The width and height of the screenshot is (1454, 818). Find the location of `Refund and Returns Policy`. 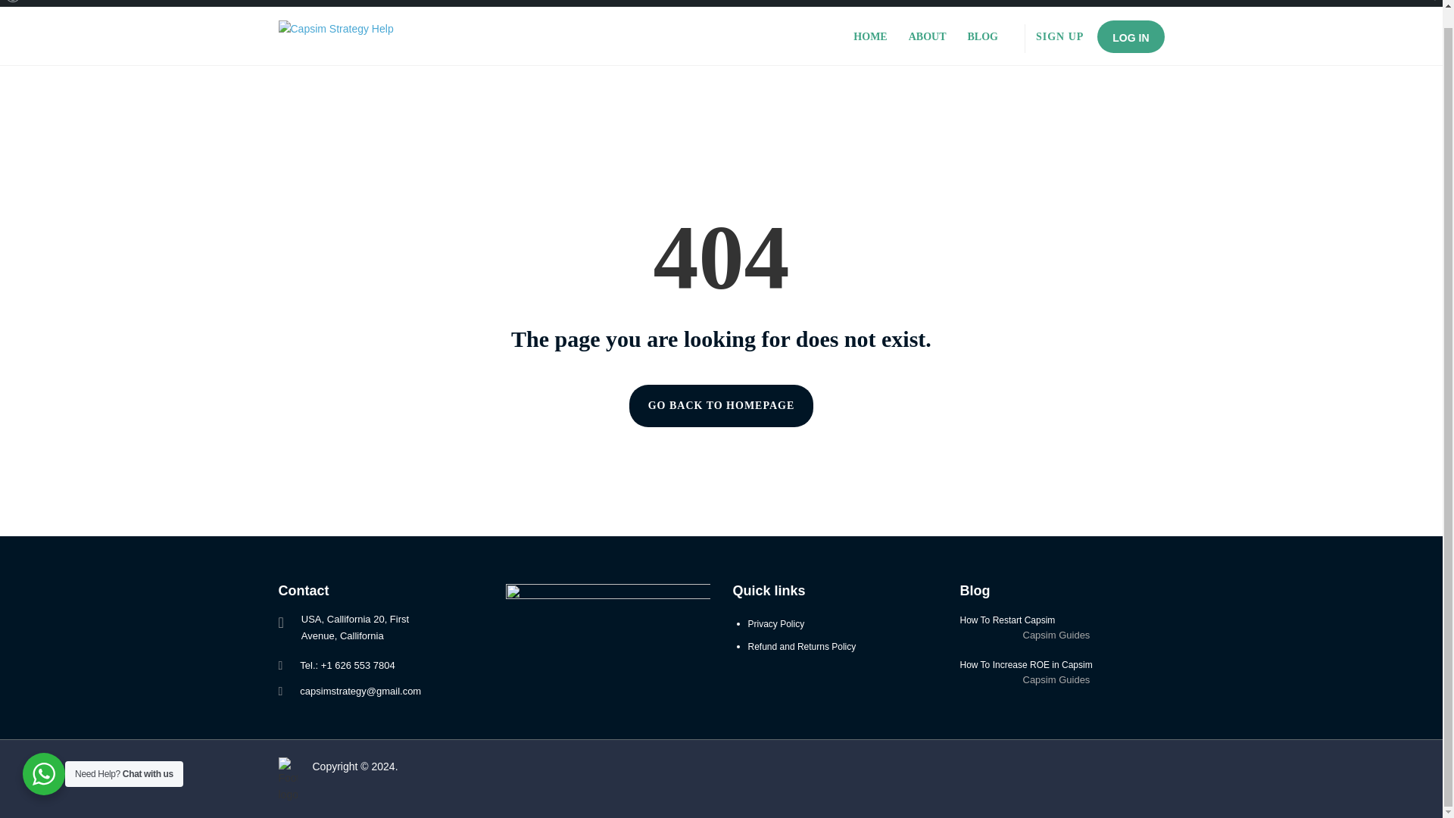

Refund and Returns Policy is located at coordinates (802, 646).